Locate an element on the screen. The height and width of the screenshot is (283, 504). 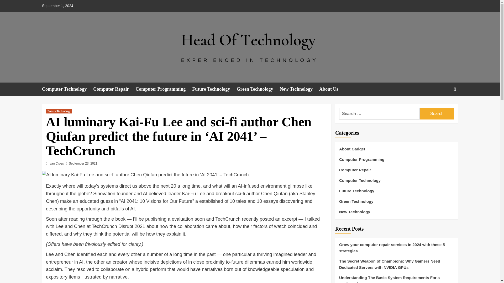
Future Technology is located at coordinates (59, 111).